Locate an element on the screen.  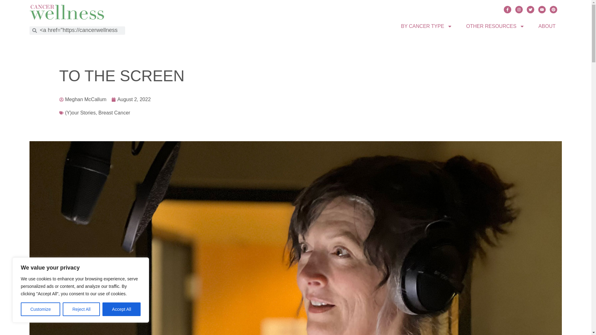
Accept All is located at coordinates (122, 309).